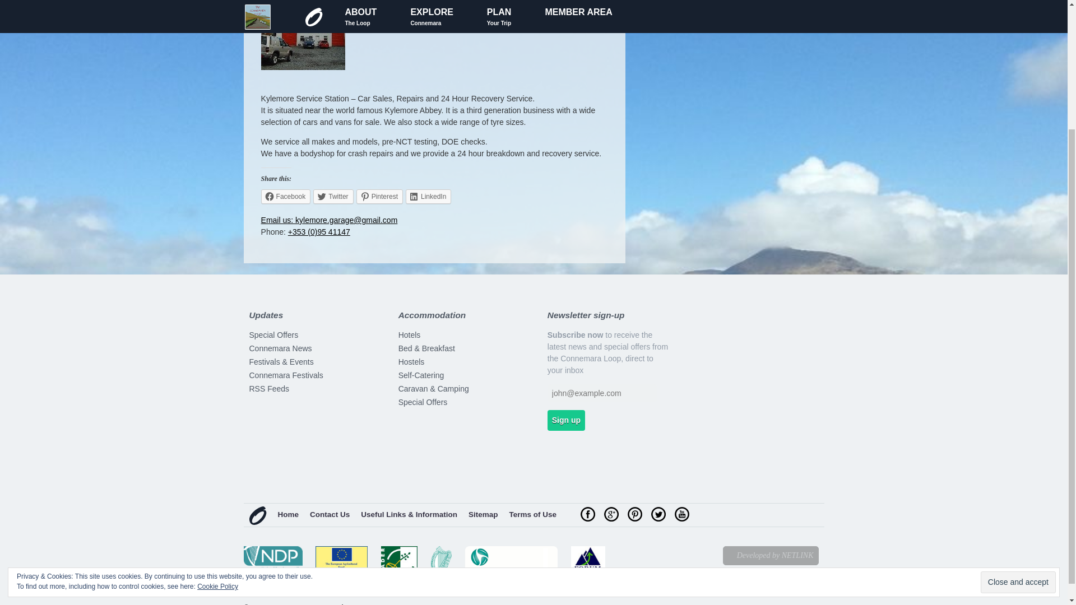 Image resolution: width=1076 pixels, height=605 pixels. I want to click on Click to share on Twitter, so click(333, 196).